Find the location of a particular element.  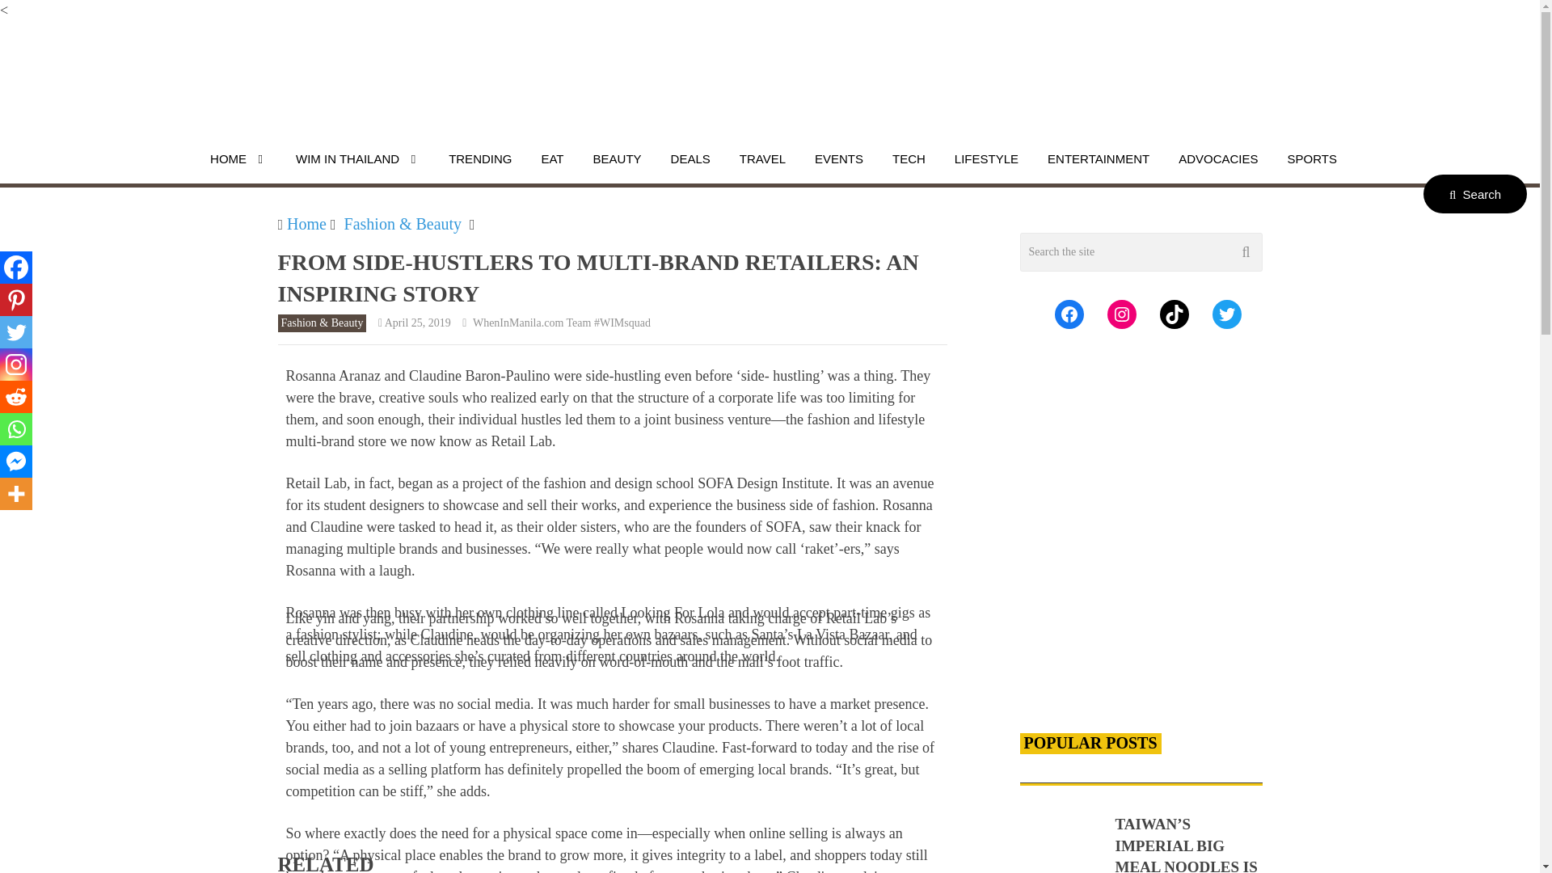

WIM IN THAILAND is located at coordinates (357, 158).